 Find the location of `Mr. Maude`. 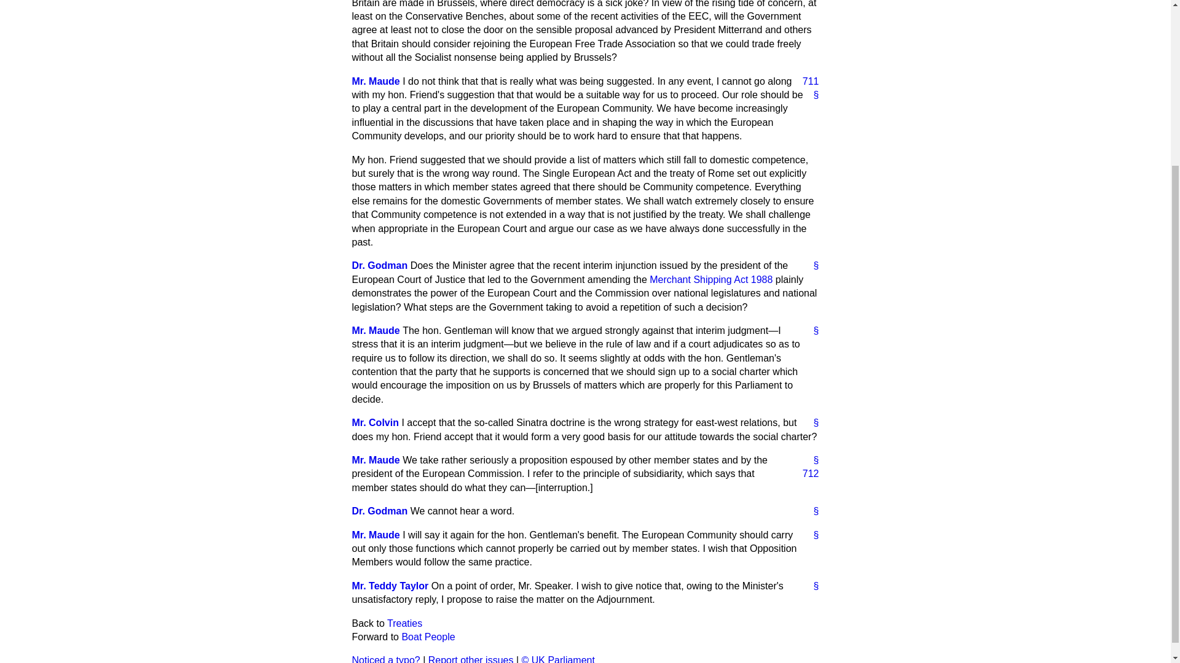

Mr. Maude is located at coordinates (376, 330).